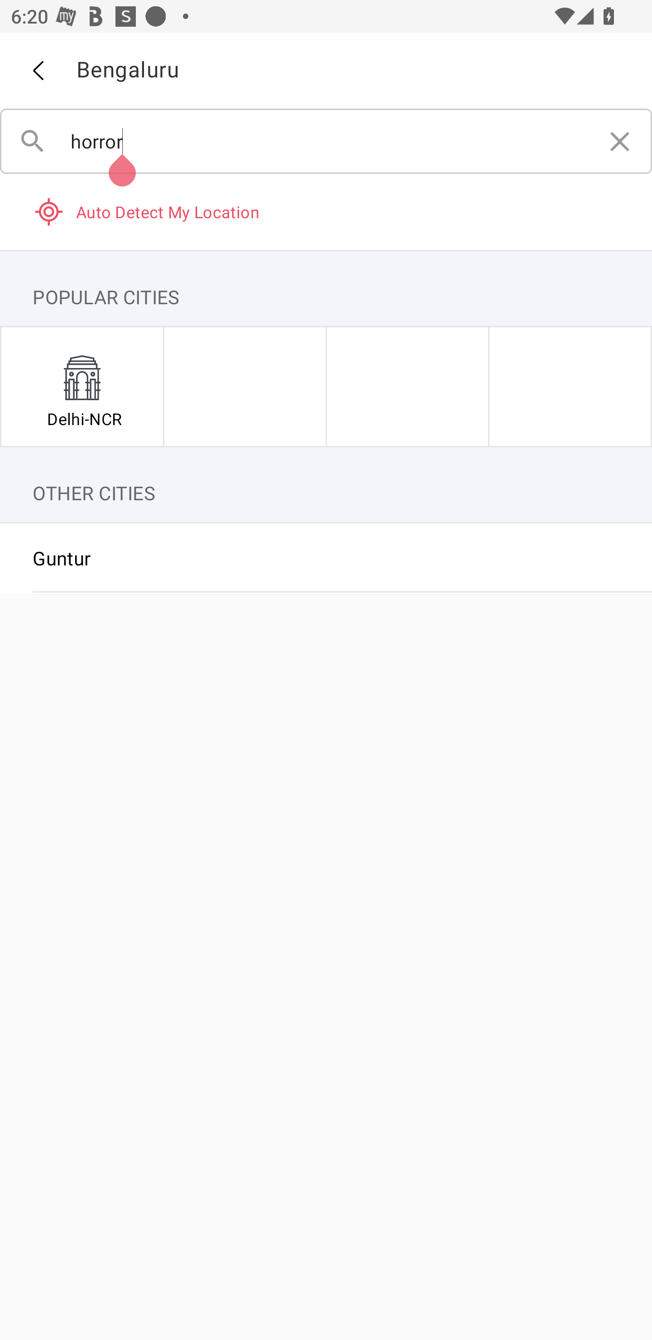 The height and width of the screenshot is (1340, 652). Describe the element at coordinates (326, 558) in the screenshot. I see `Guntur` at that location.